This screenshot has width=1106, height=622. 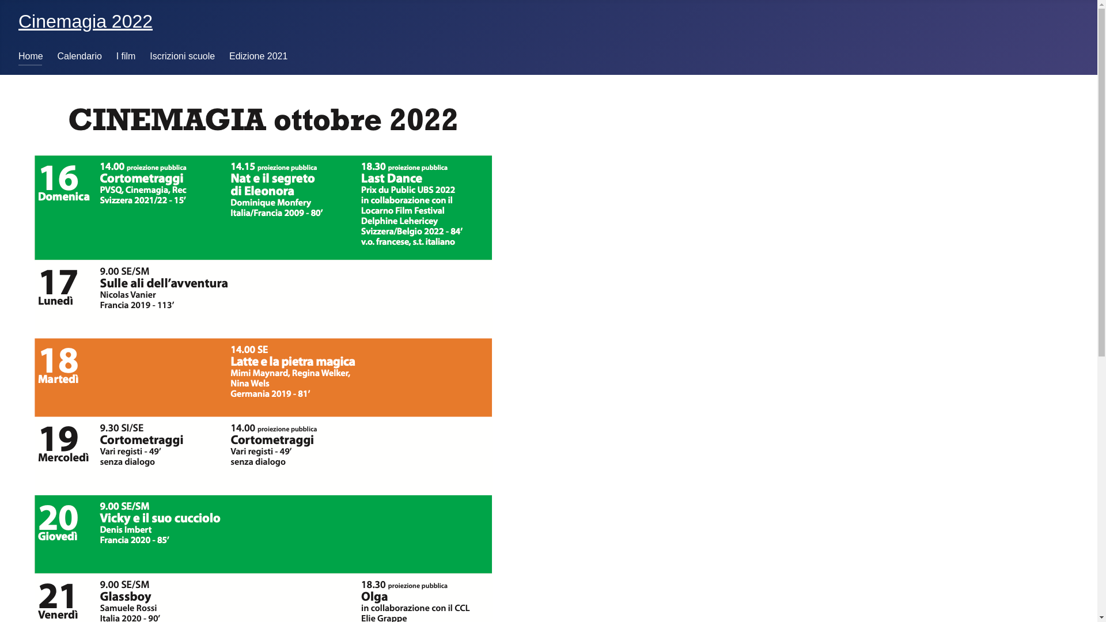 I want to click on Calendario, so click(x=79, y=56).